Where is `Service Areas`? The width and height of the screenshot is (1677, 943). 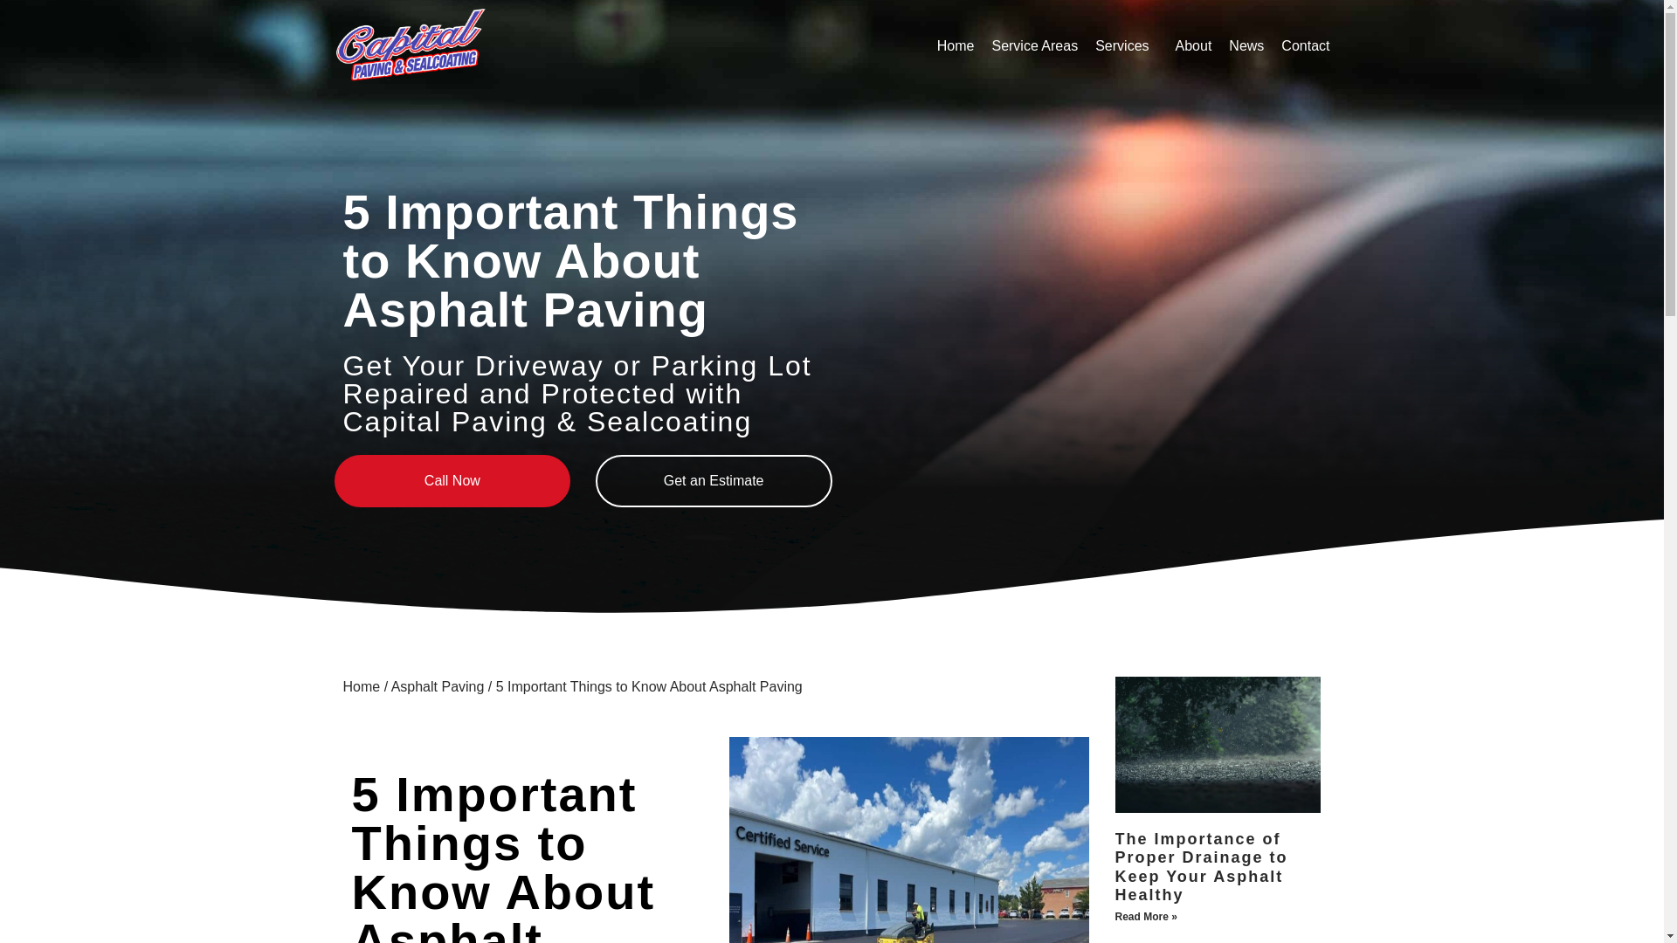 Service Areas is located at coordinates (1034, 46).